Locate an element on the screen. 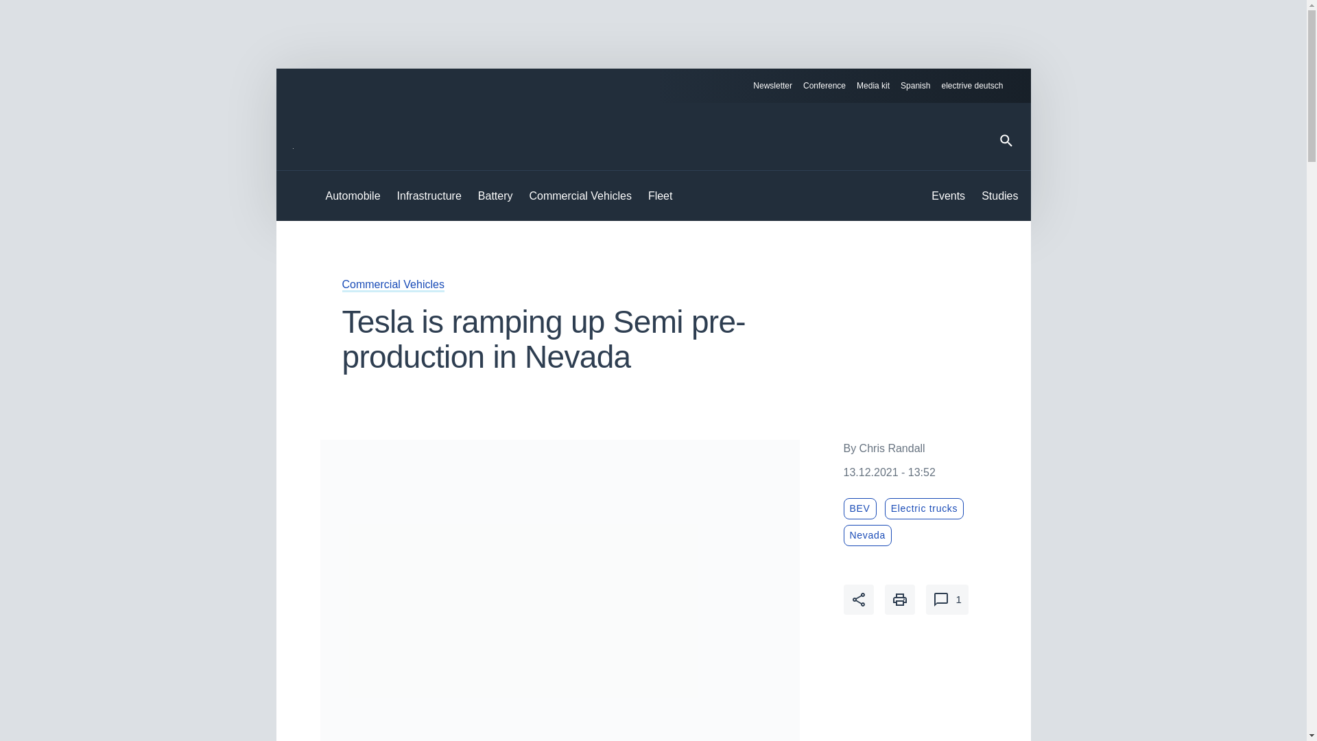 This screenshot has width=1317, height=741. electrive deutsch is located at coordinates (977, 86).